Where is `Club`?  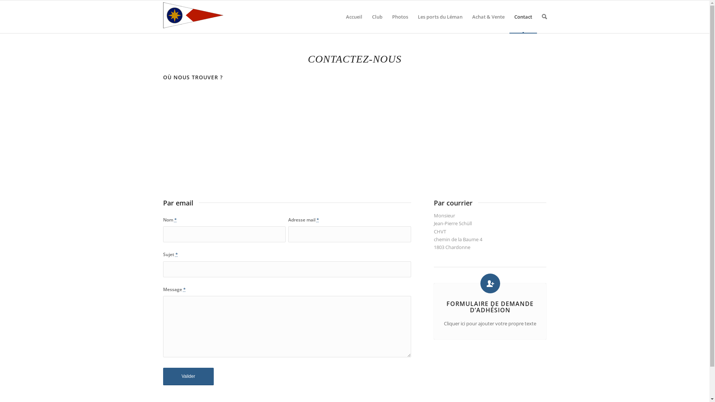 Club is located at coordinates (377, 17).